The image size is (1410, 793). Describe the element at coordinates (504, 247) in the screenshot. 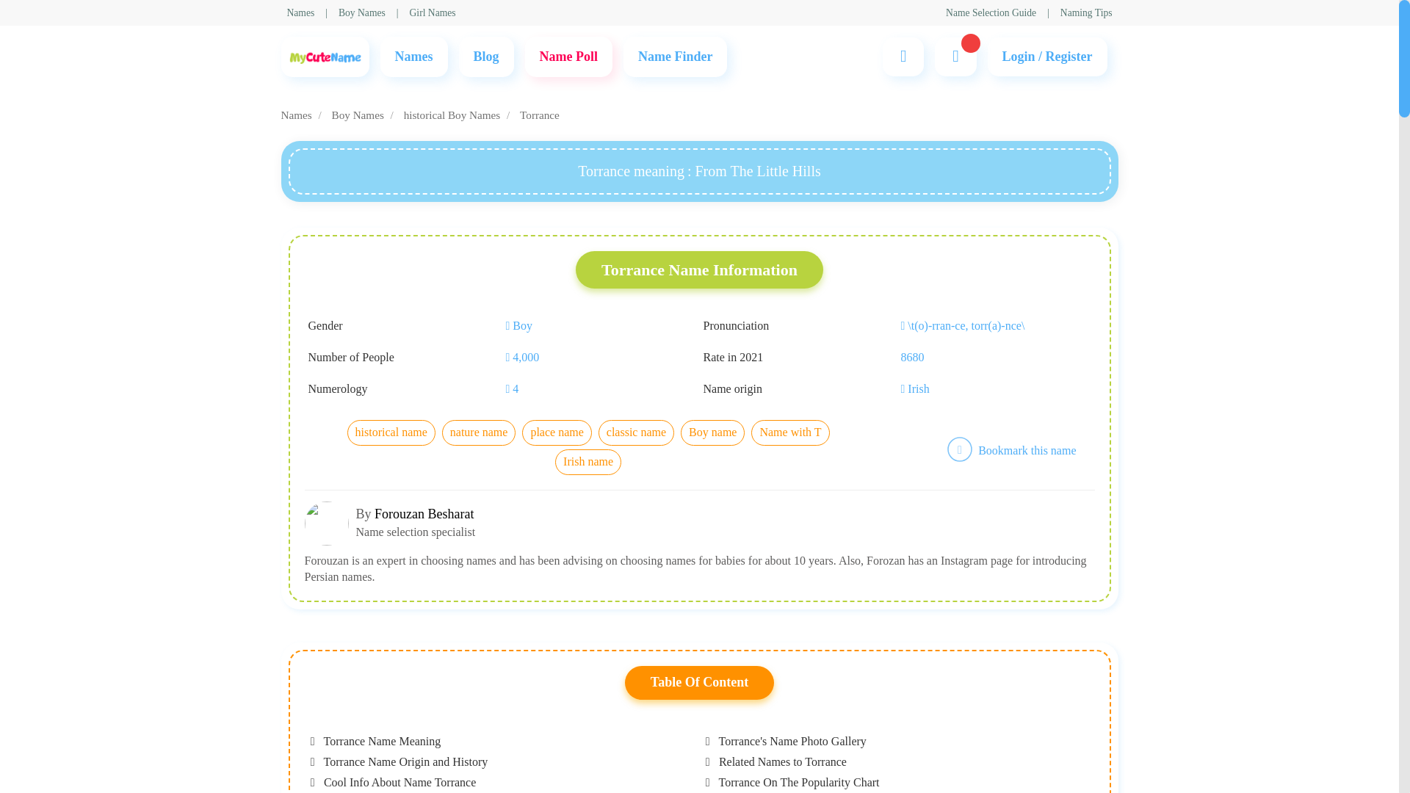

I see `American girl's name` at that location.